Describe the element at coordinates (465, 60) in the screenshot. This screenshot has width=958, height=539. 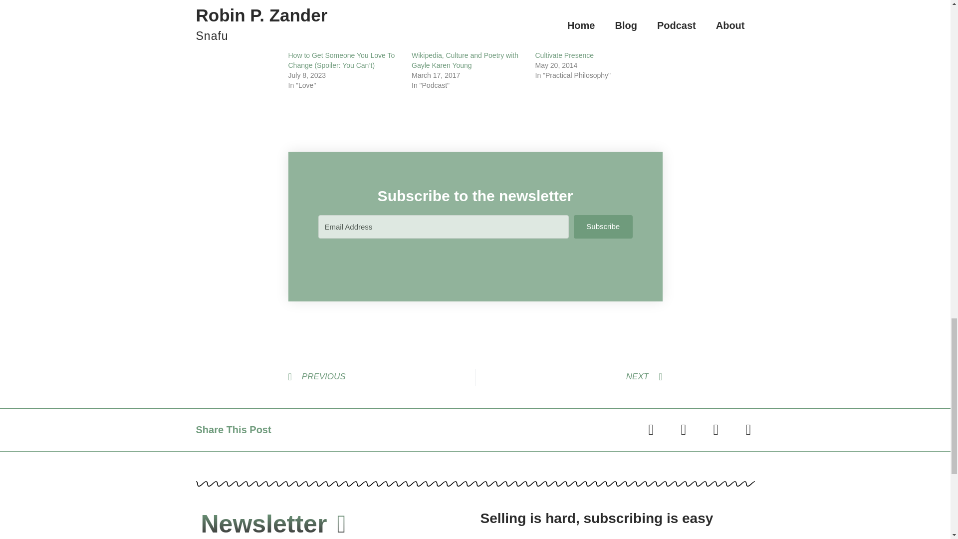
I see `Wikipedia, Culture and Poetry with Gayle Karen Young` at that location.